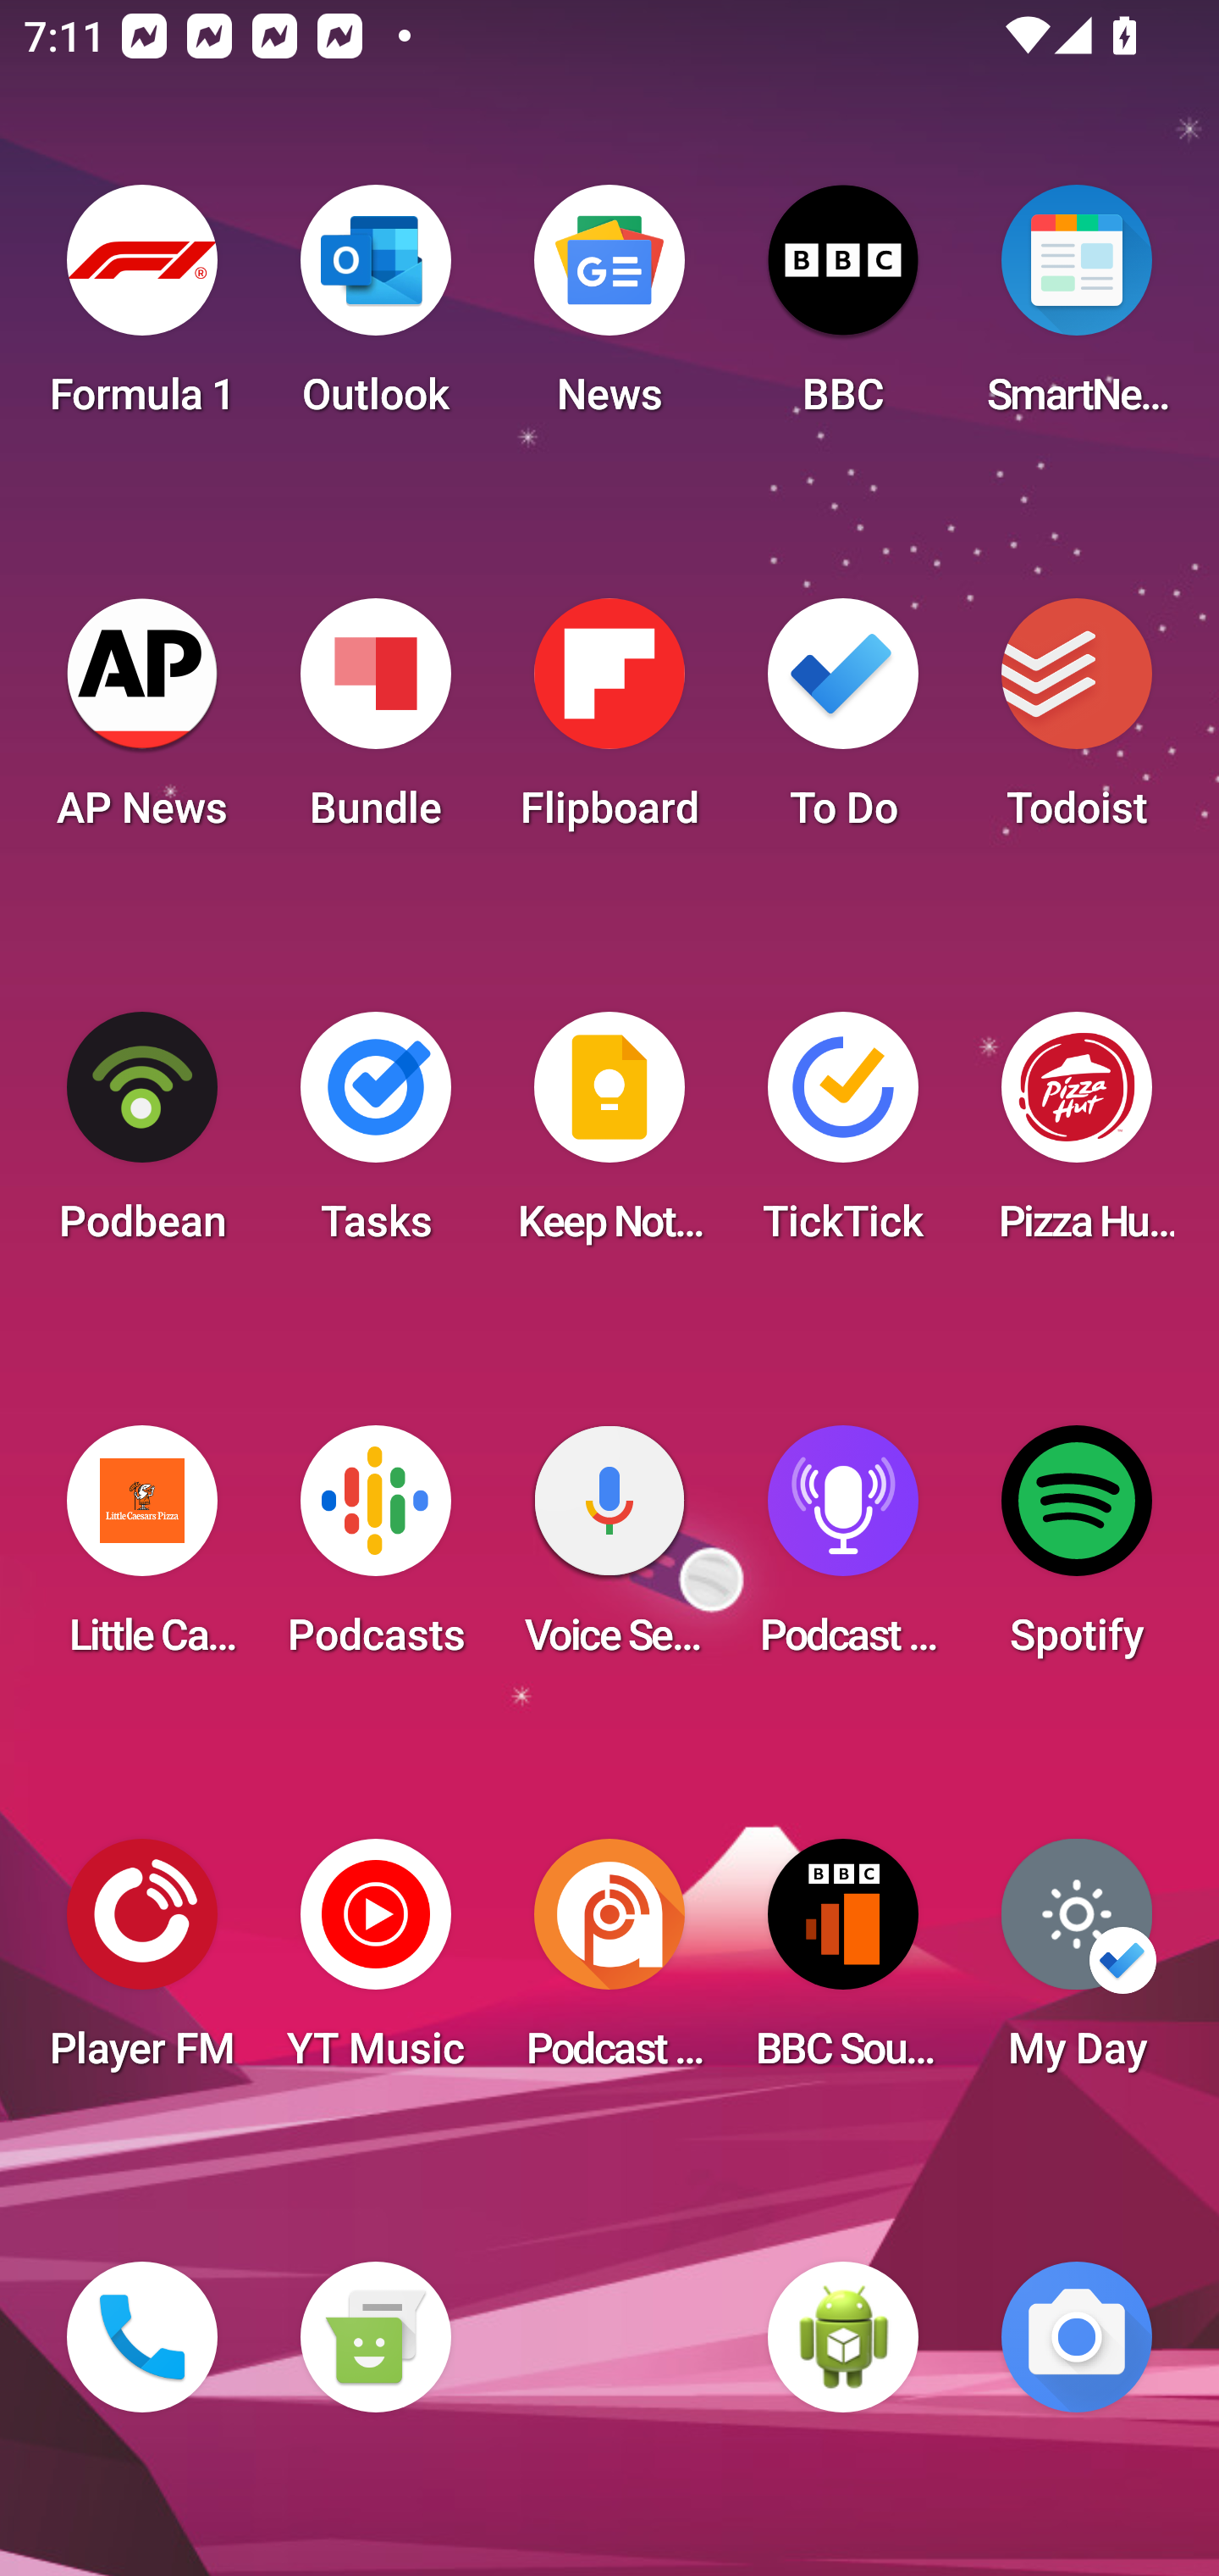 This screenshot has height=2576, width=1219. Describe the element at coordinates (609, 1551) in the screenshot. I see `Voice Search` at that location.